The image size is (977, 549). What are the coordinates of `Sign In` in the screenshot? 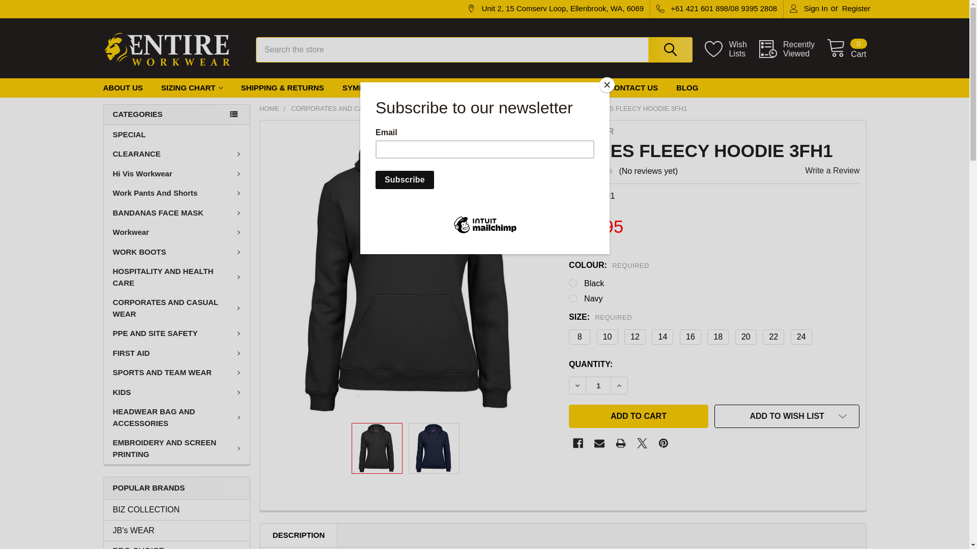 It's located at (809, 9).